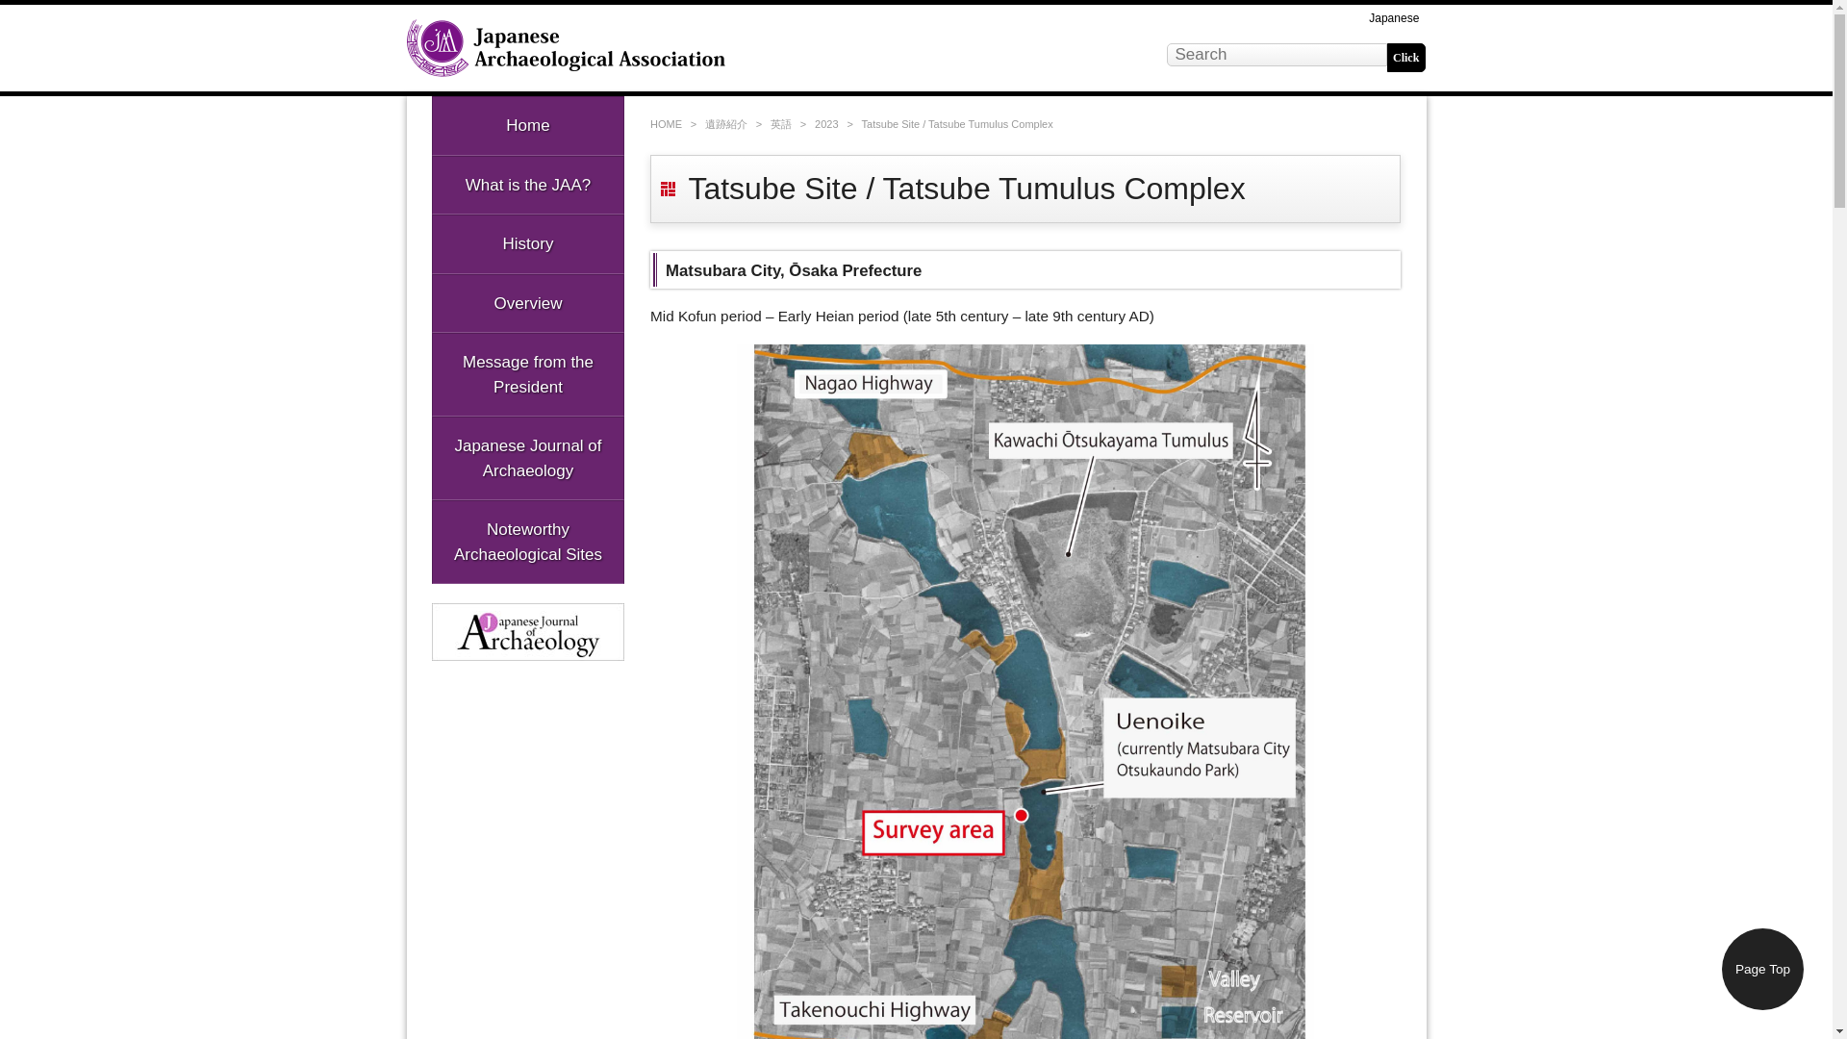  Describe the element at coordinates (1406, 58) in the screenshot. I see `Search` at that location.